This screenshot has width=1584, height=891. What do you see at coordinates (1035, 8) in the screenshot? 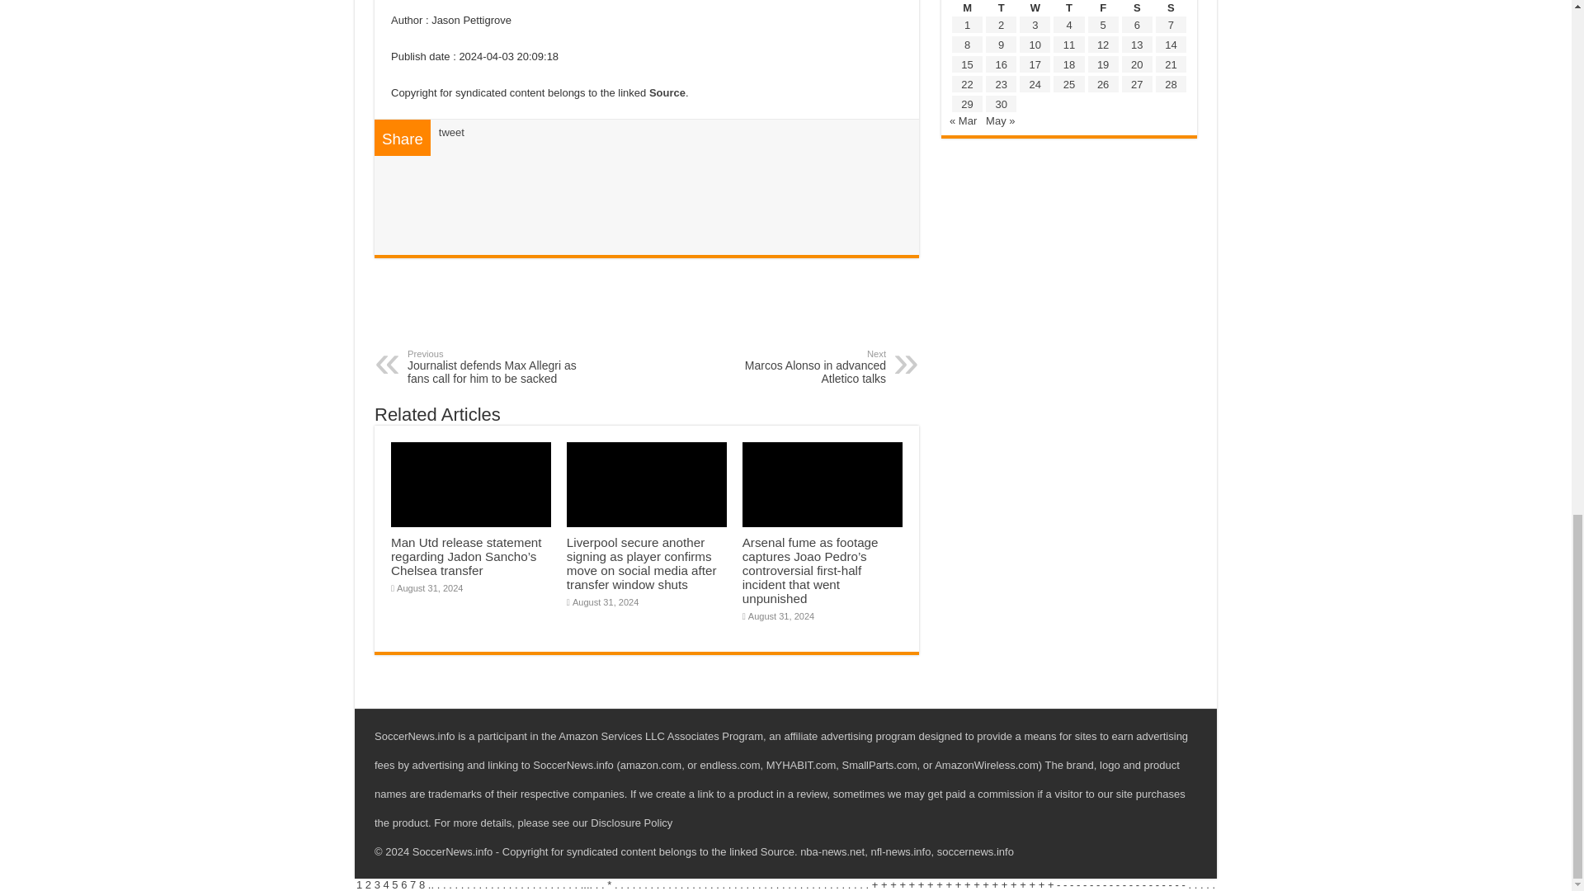
I see `Sunday` at bounding box center [1035, 8].